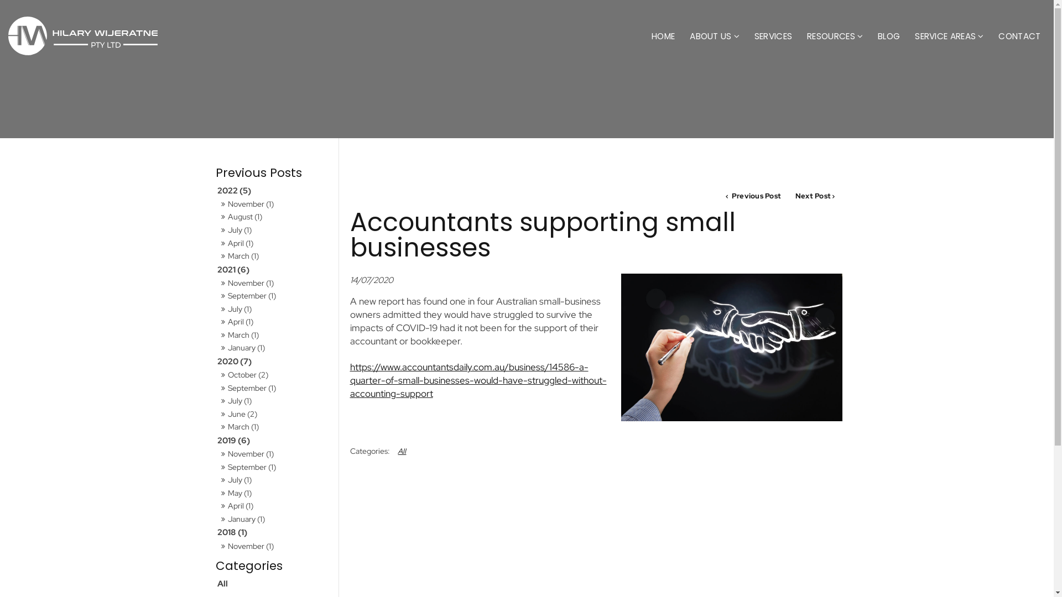  What do you see at coordinates (275, 256) in the screenshot?
I see `March (1)` at bounding box center [275, 256].